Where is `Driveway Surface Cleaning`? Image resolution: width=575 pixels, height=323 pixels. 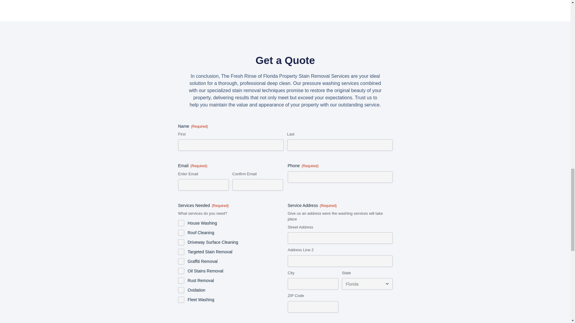
Driveway Surface Cleaning is located at coordinates (181, 242).